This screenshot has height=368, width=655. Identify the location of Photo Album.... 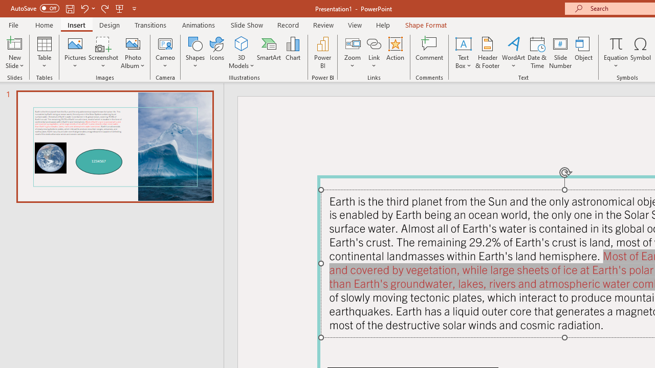
(133, 52).